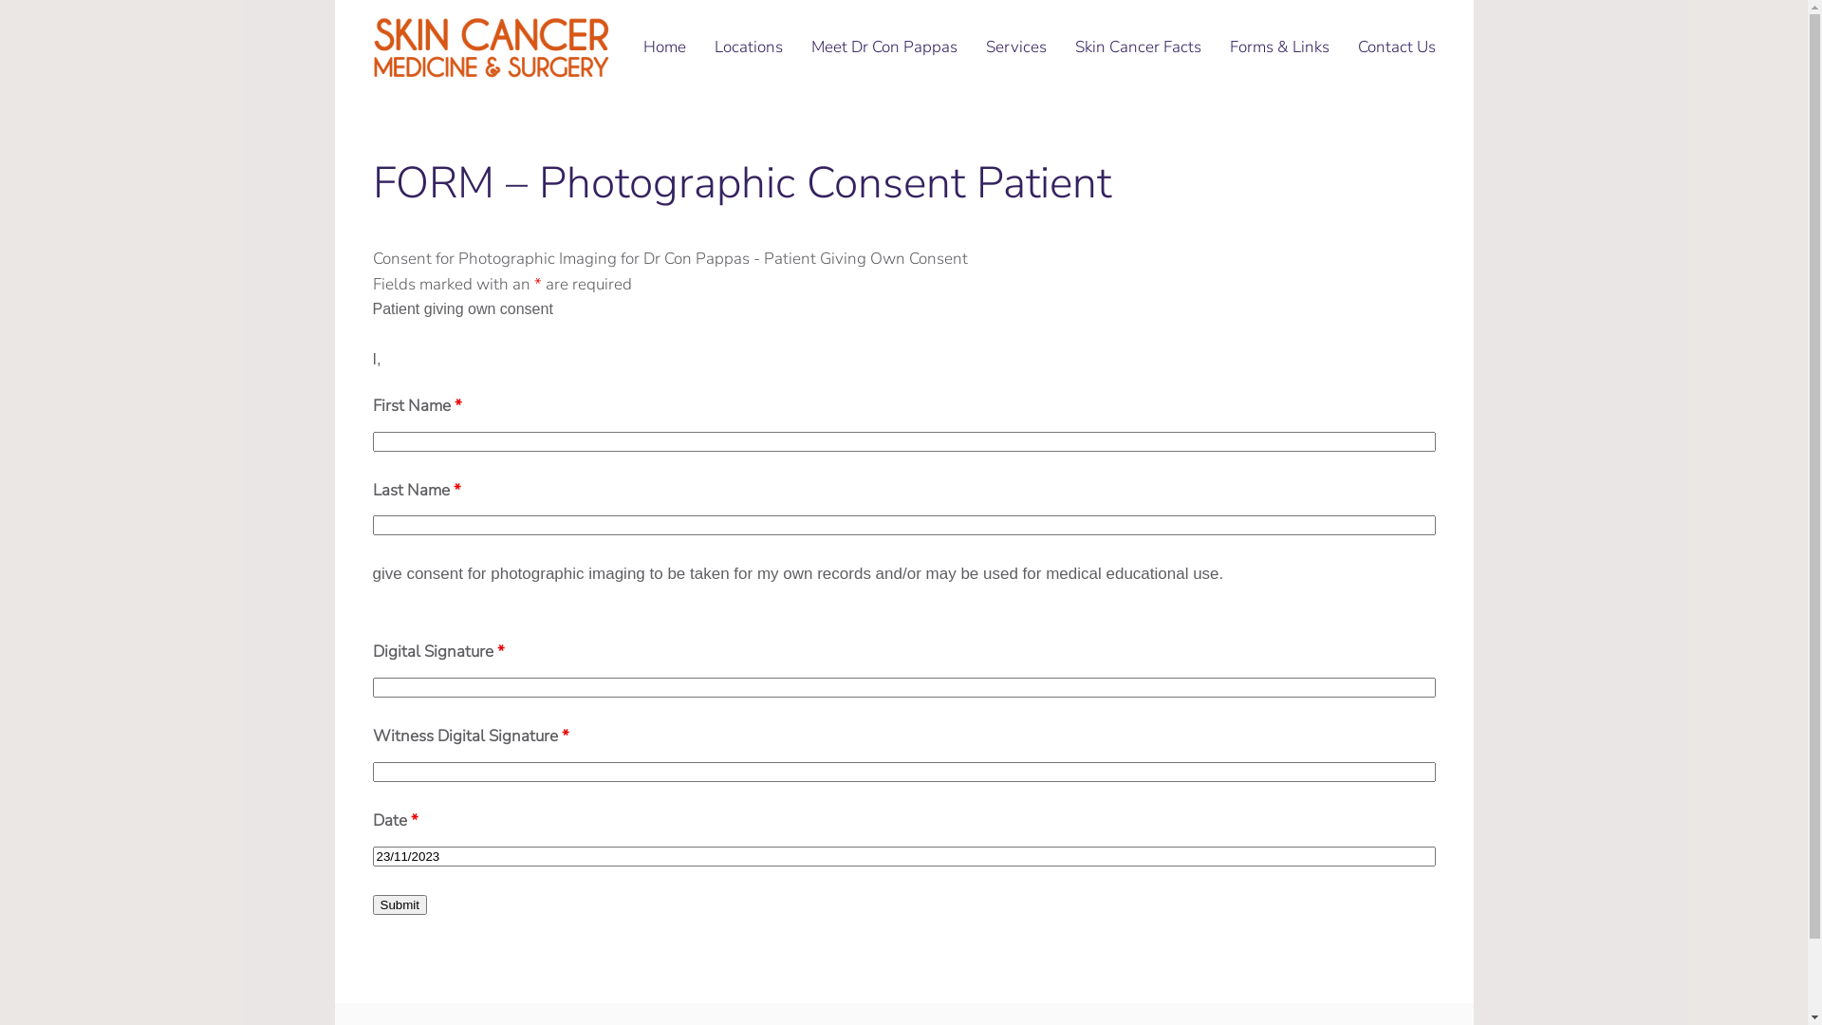 This screenshot has width=1822, height=1025. What do you see at coordinates (1397, 47) in the screenshot?
I see `Contact Us` at bounding box center [1397, 47].